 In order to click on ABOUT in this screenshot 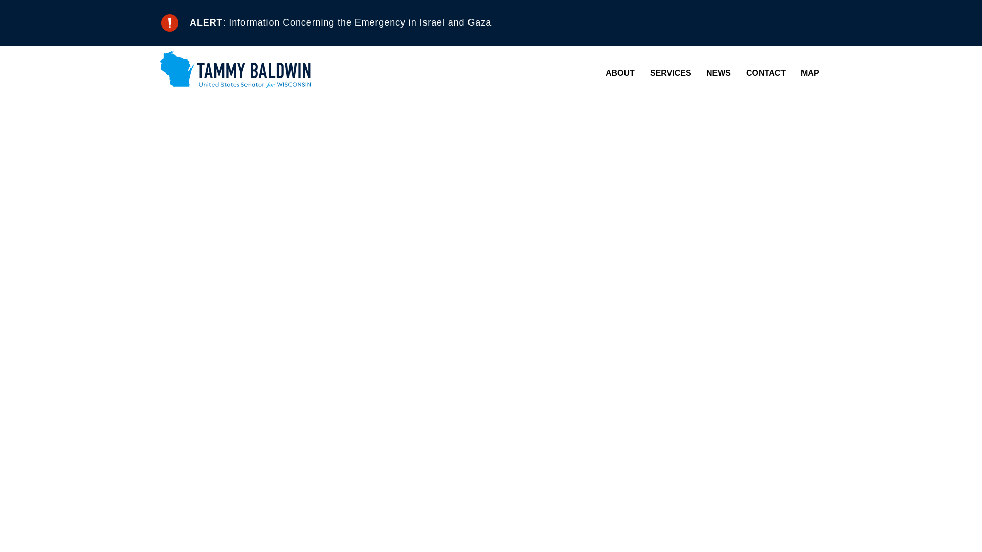, I will do `click(620, 73)`.